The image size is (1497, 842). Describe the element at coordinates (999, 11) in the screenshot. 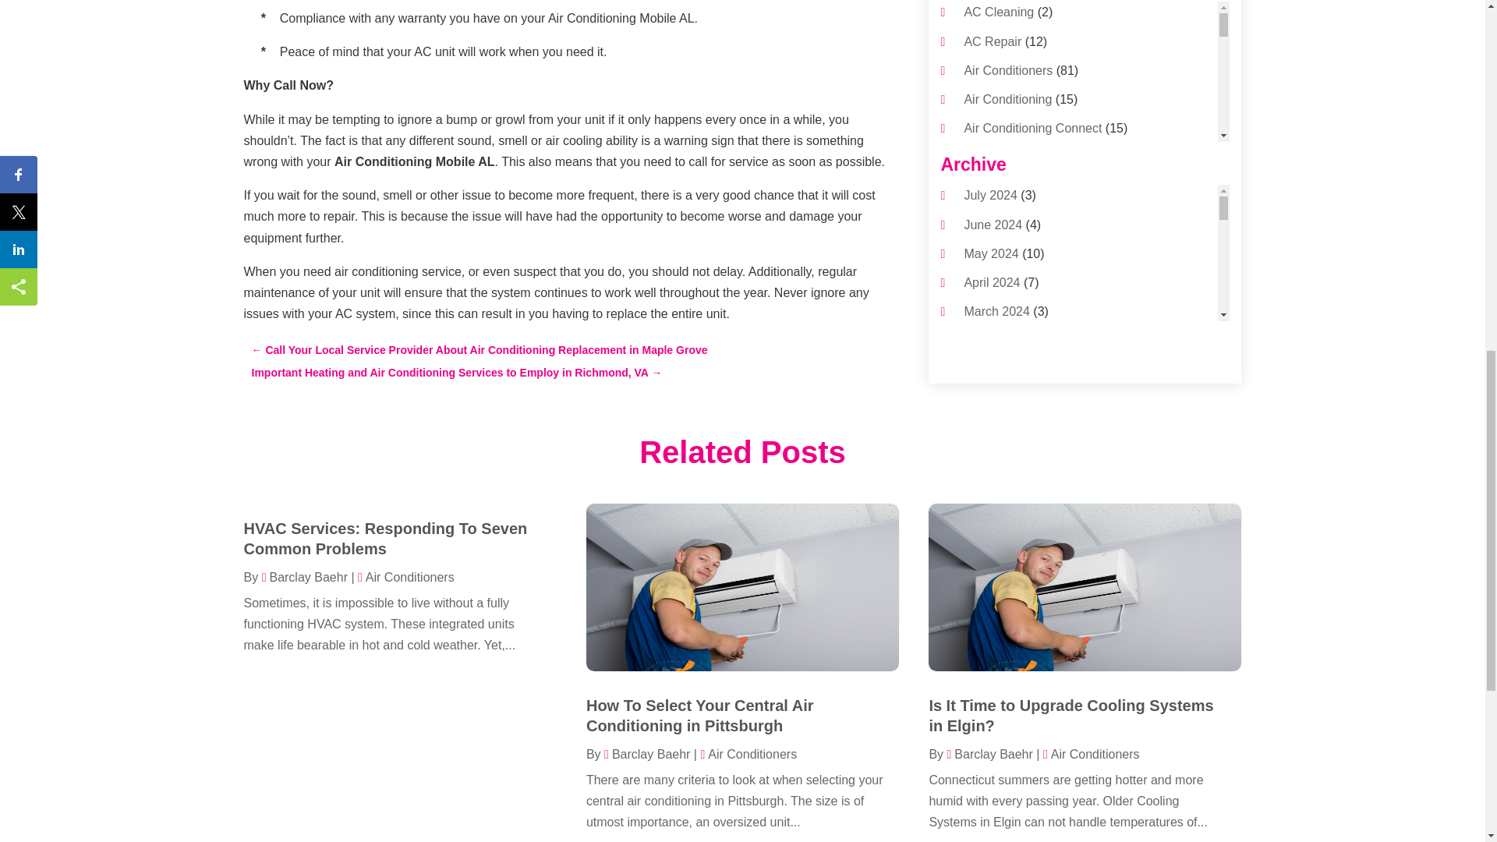

I see `AC Cleaning` at that location.